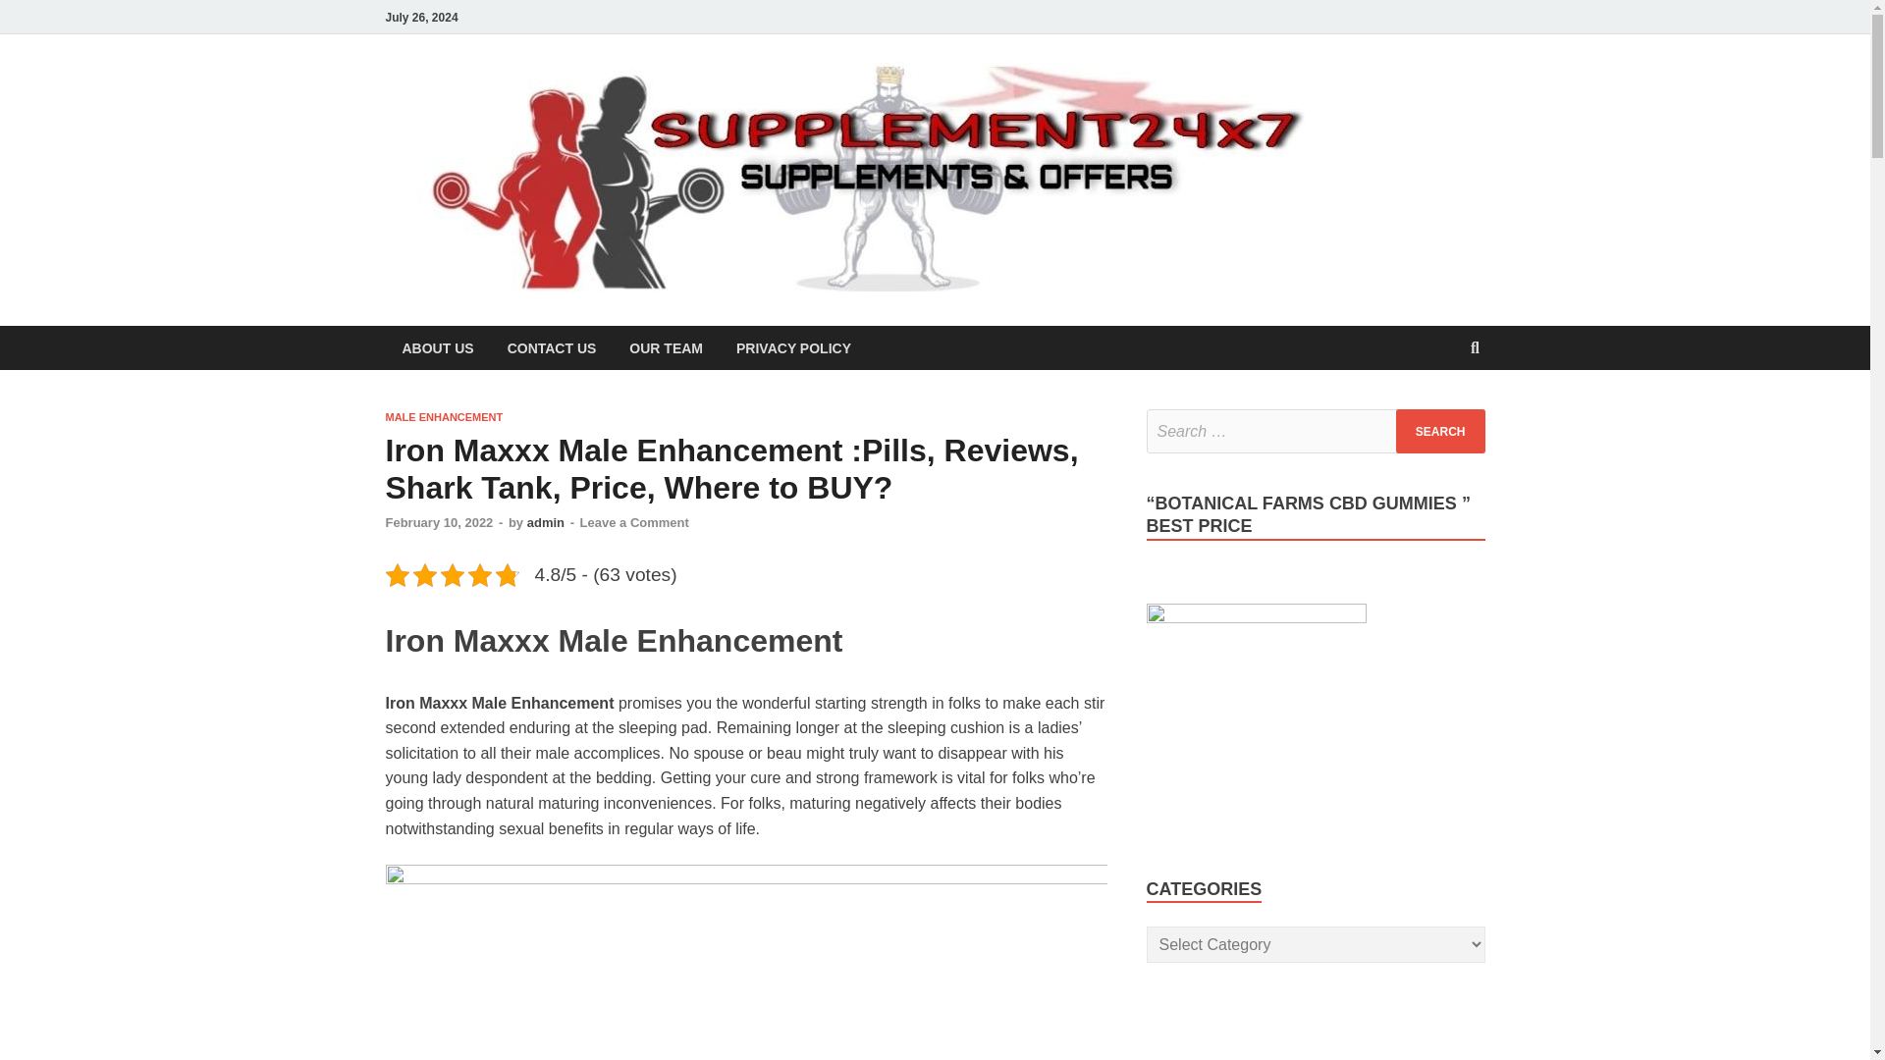 This screenshot has width=1885, height=1060. Describe the element at coordinates (1497, 124) in the screenshot. I see `SUPPLEMENTS 24 x 7` at that location.